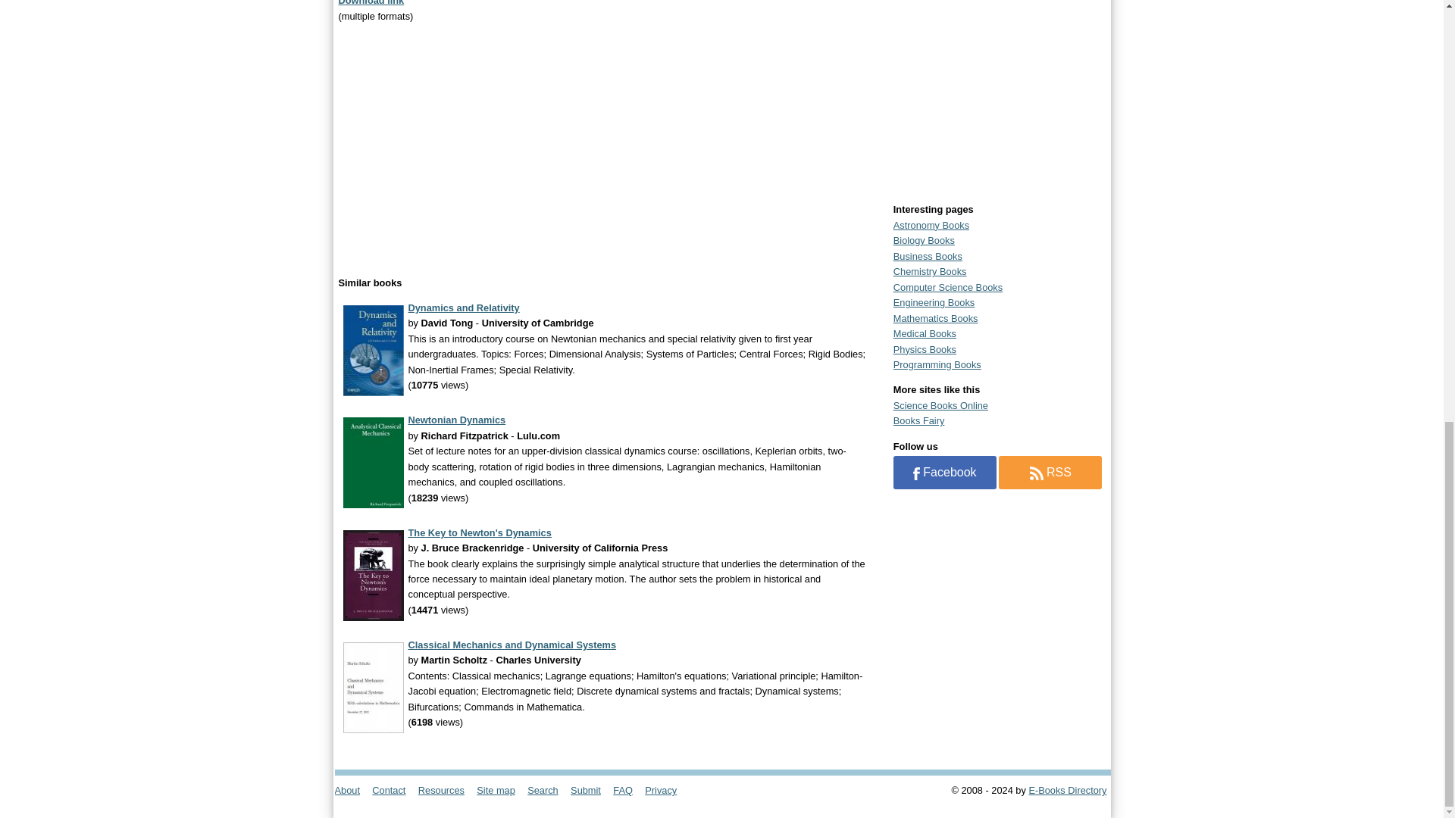  I want to click on About, so click(352, 789).